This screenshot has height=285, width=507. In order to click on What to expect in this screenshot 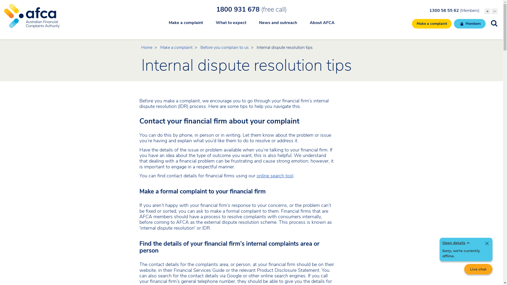, I will do `click(231, 26)`.